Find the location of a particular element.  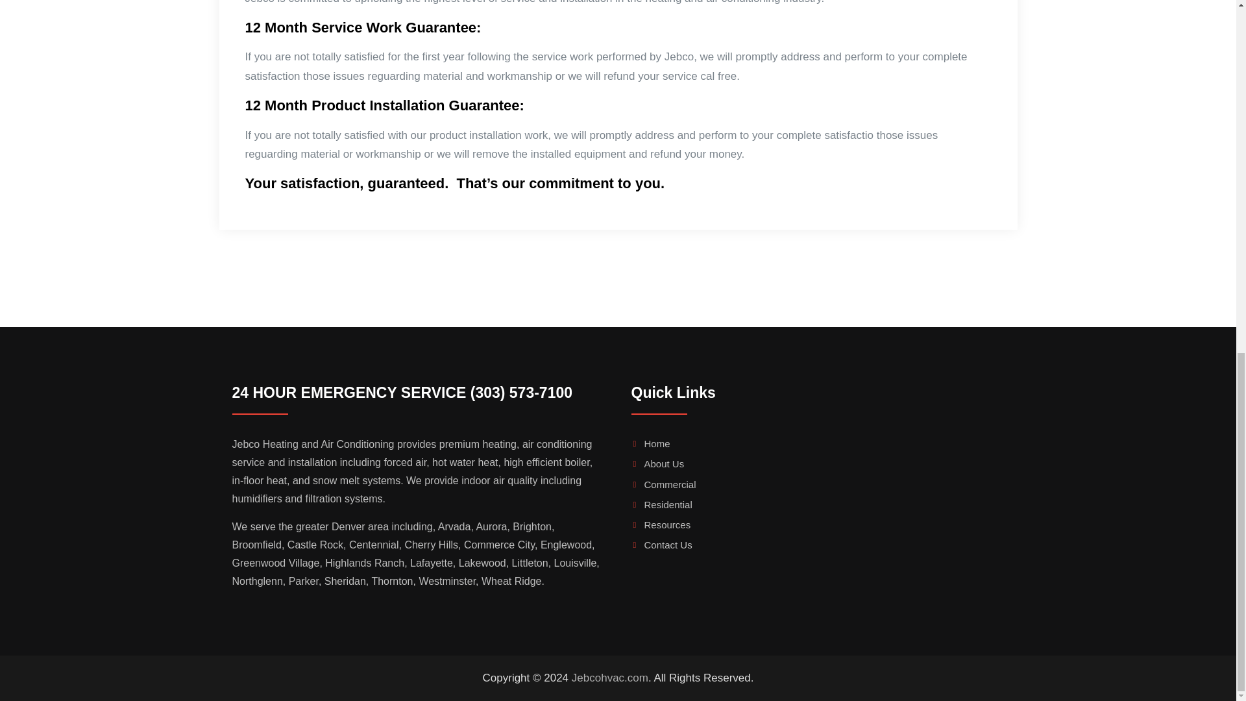

Resources is located at coordinates (667, 524).